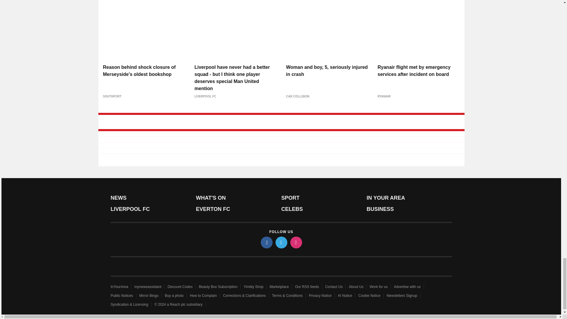  Describe the element at coordinates (266, 242) in the screenshot. I see `facebook` at that location.